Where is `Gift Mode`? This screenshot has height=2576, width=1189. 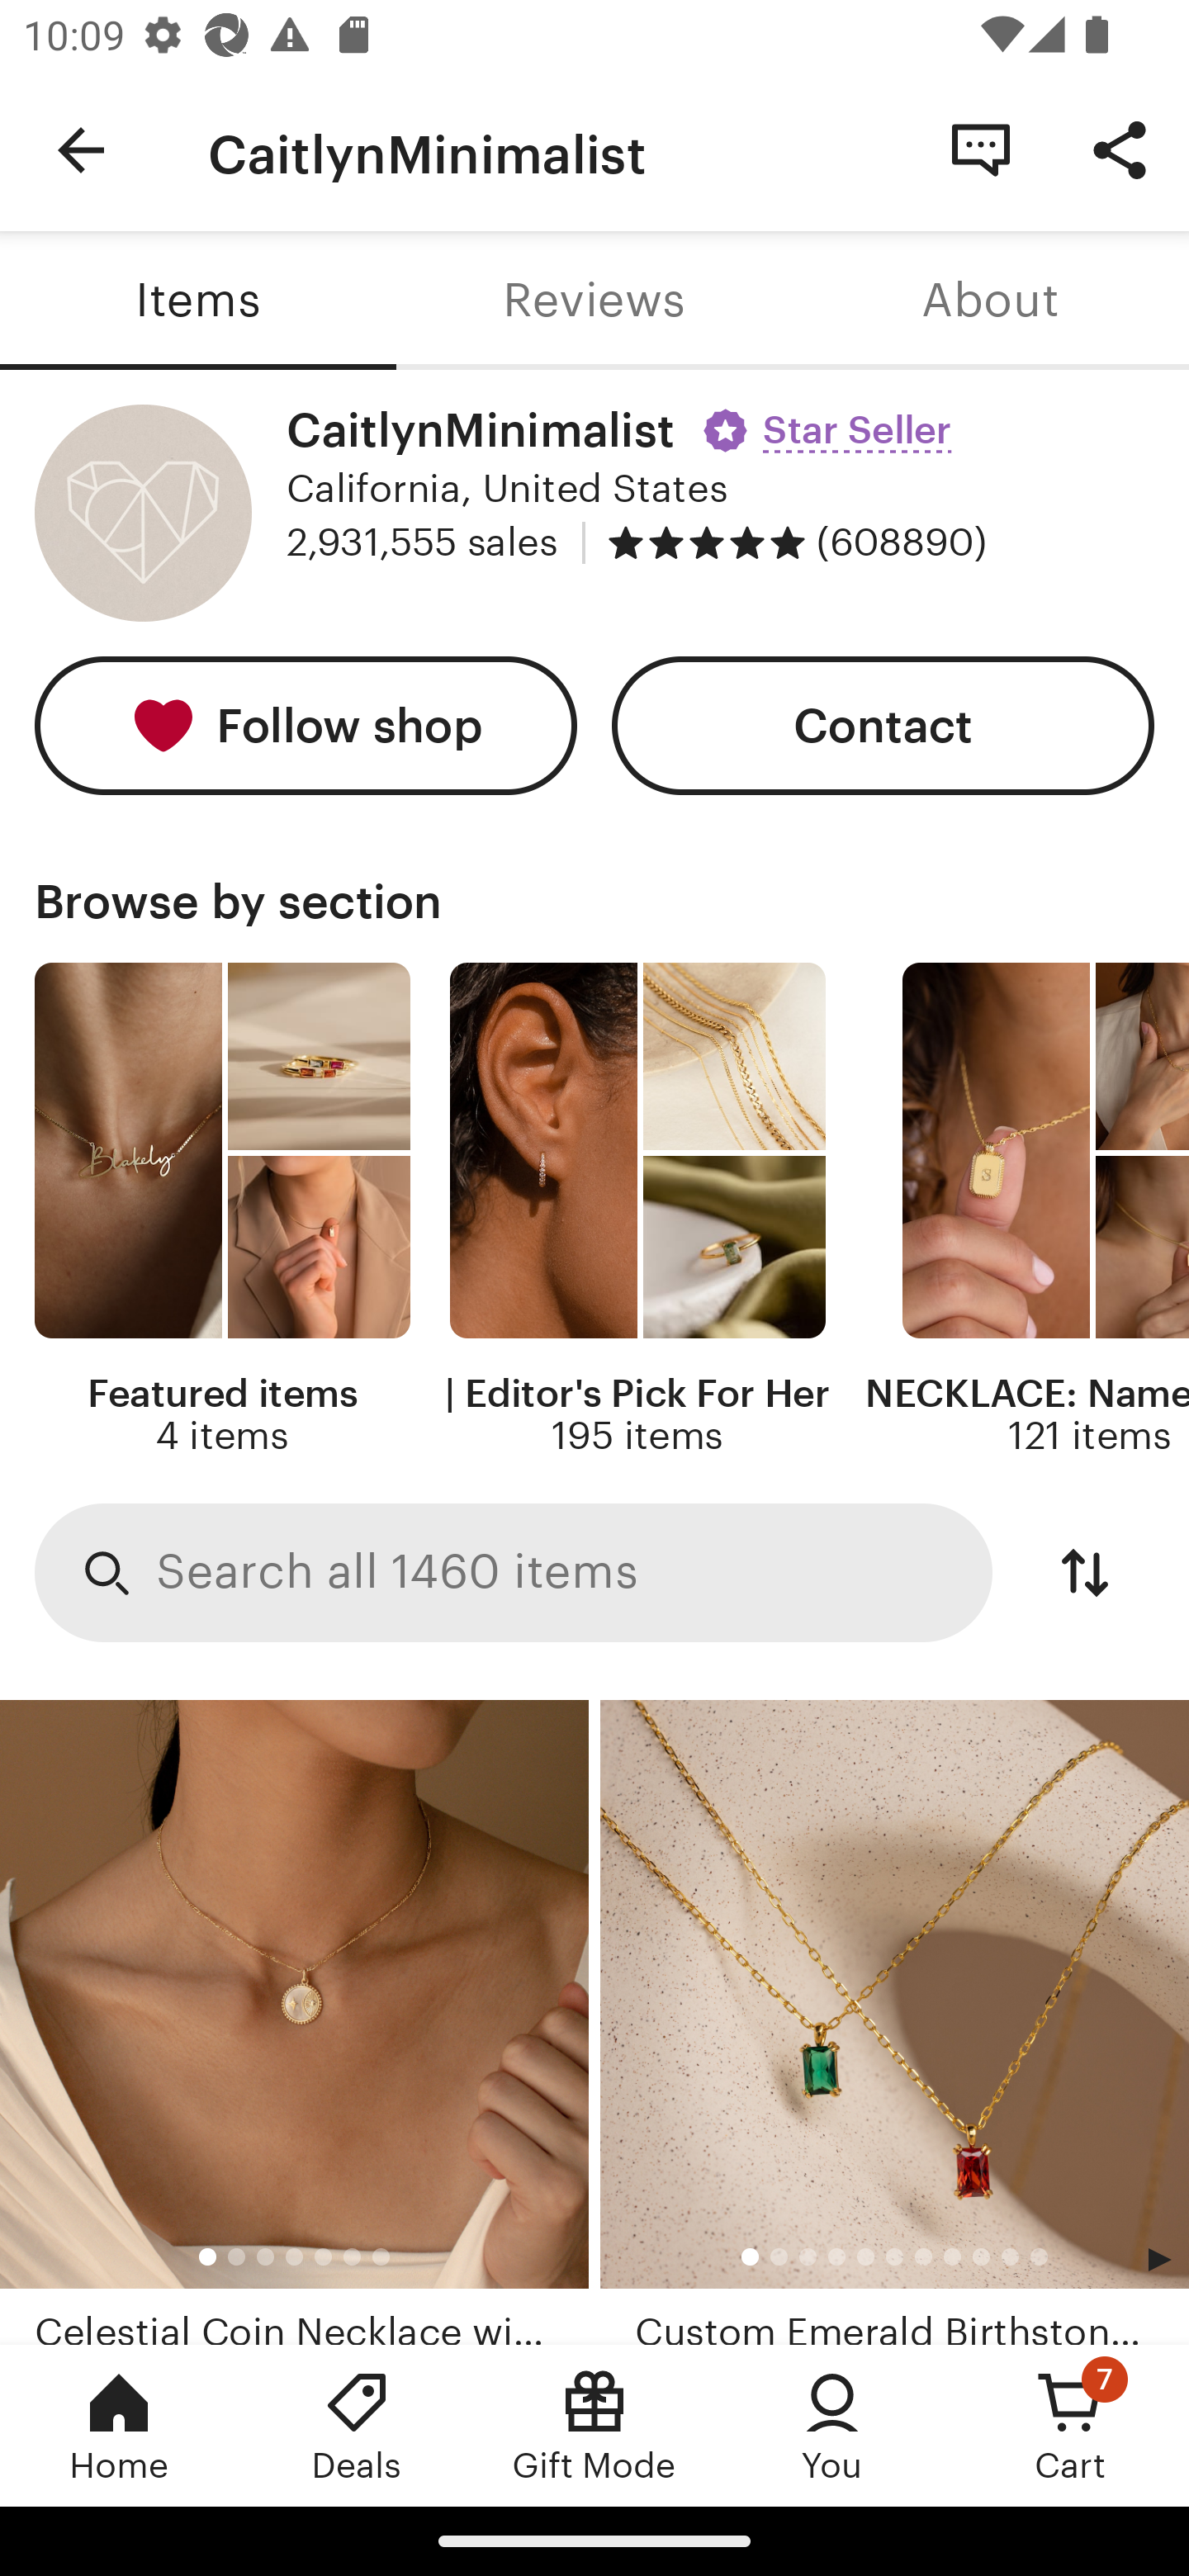
Gift Mode is located at coordinates (594, 2425).